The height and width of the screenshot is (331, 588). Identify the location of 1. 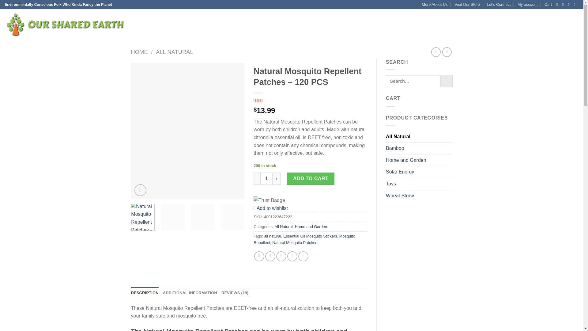
(266, 178).